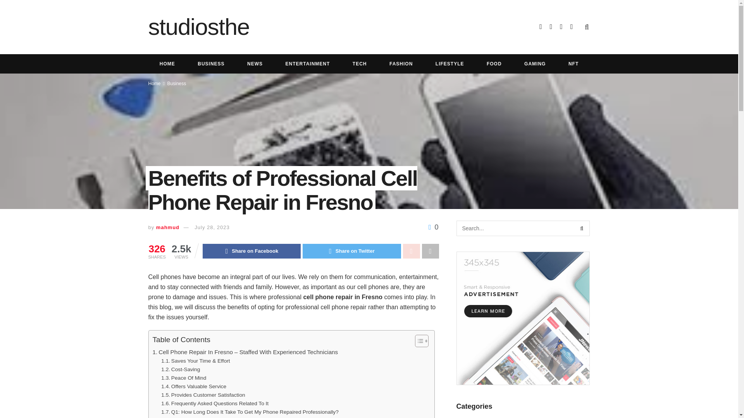 This screenshot has width=744, height=418. What do you see at coordinates (177, 84) in the screenshot?
I see `Business` at bounding box center [177, 84].